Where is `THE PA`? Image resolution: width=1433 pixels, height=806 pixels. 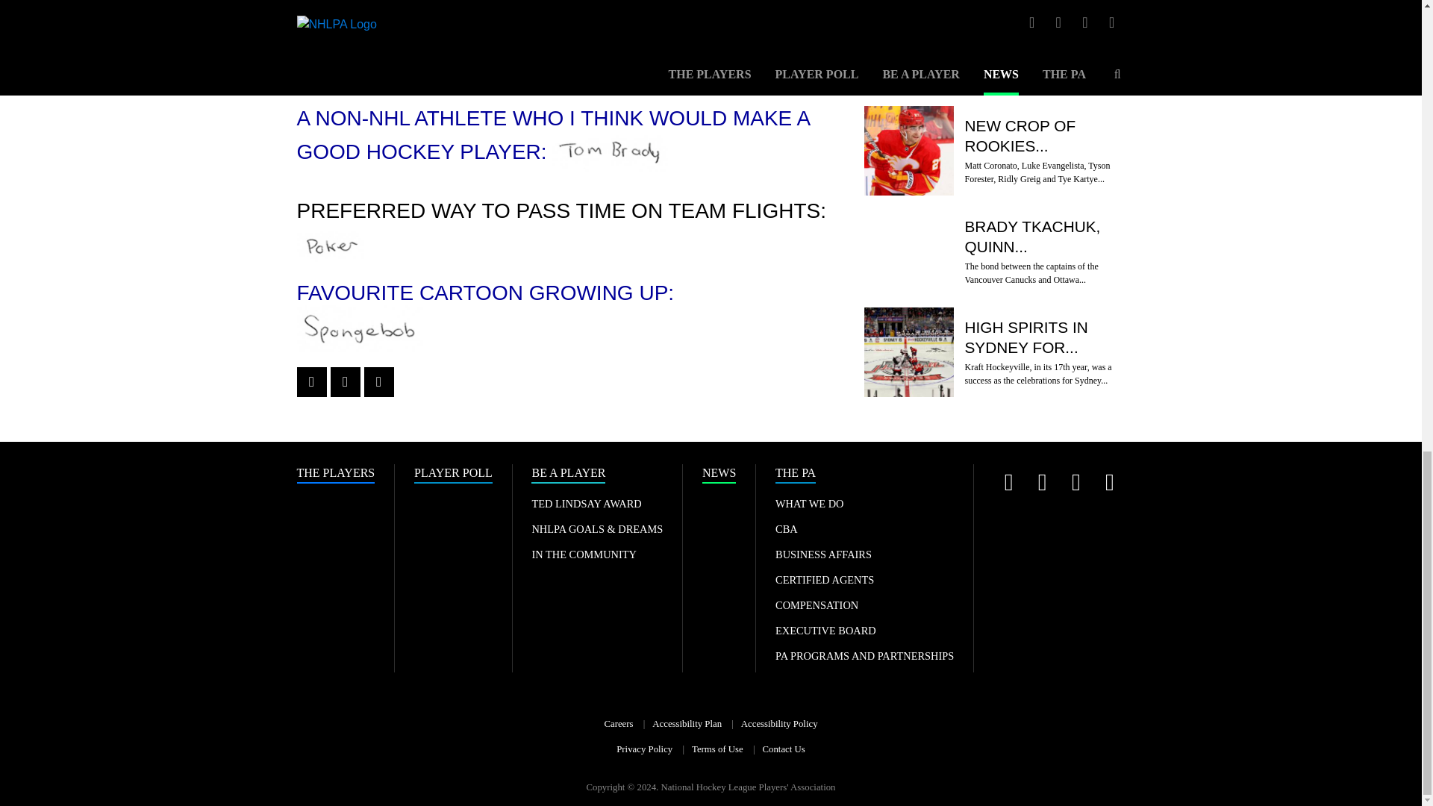 THE PA is located at coordinates (795, 474).